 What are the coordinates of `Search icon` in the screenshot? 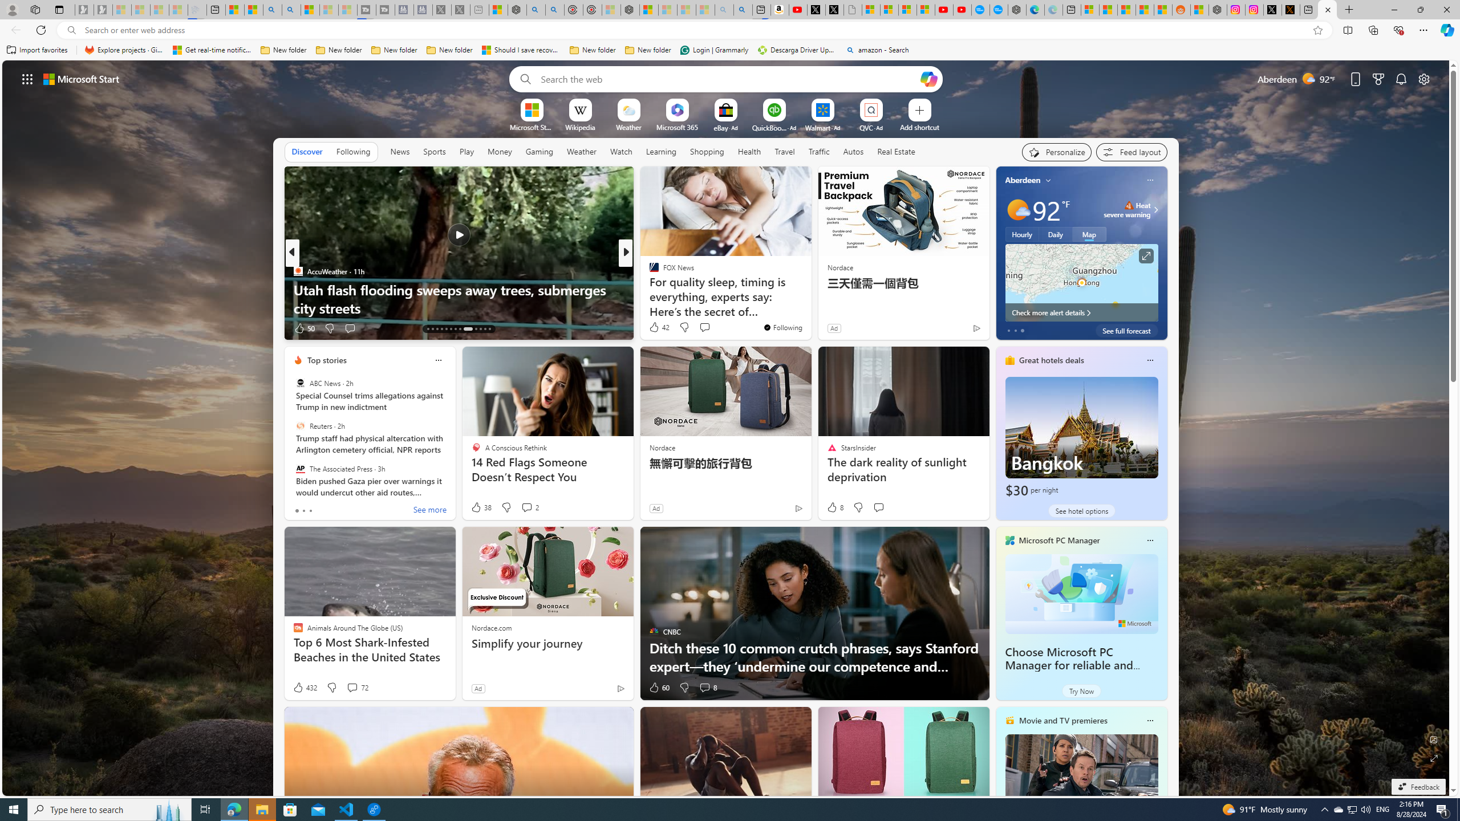 It's located at (71, 30).